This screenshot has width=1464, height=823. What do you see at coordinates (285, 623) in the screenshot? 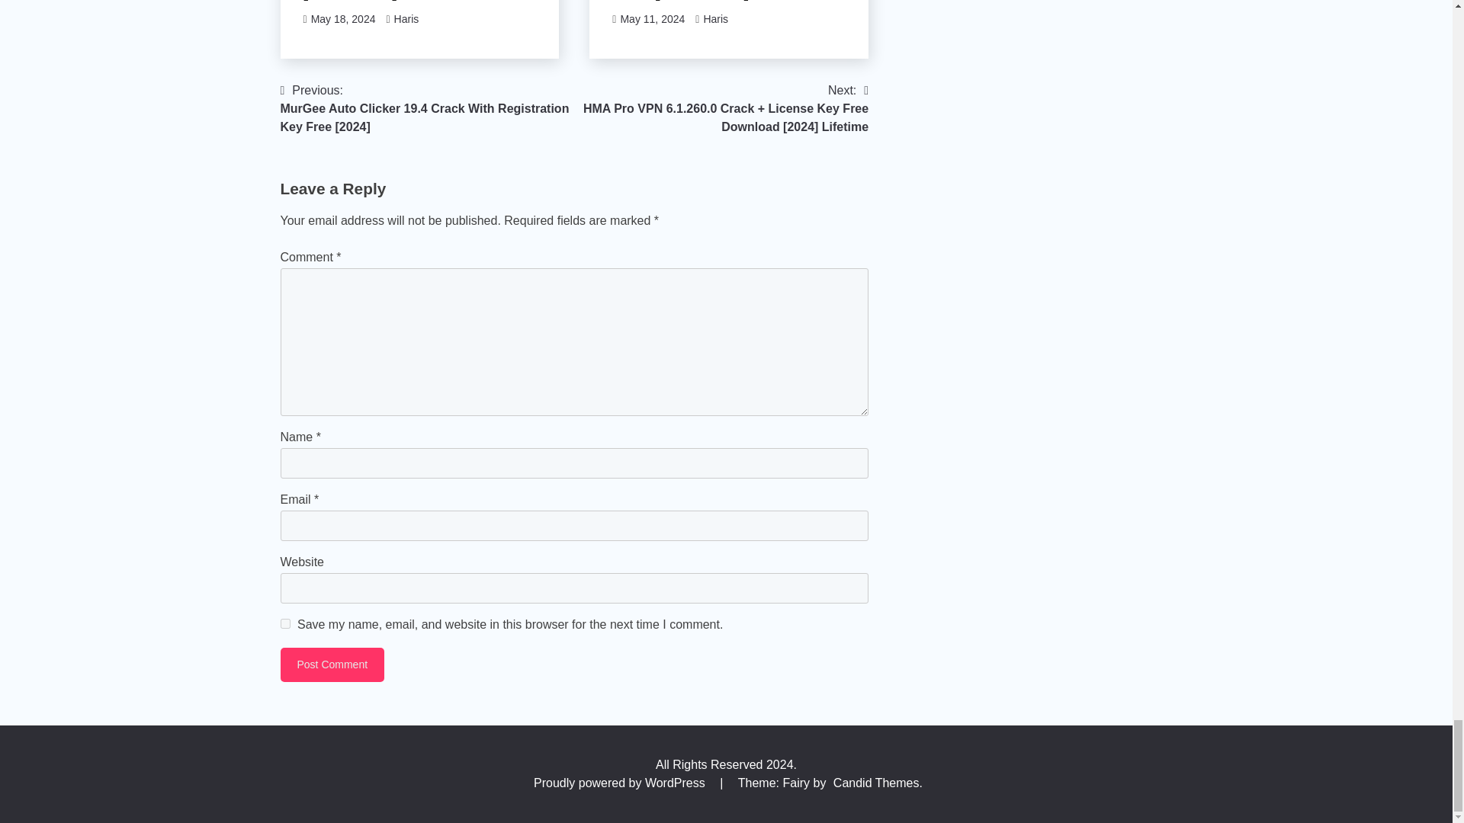
I see `yes` at bounding box center [285, 623].